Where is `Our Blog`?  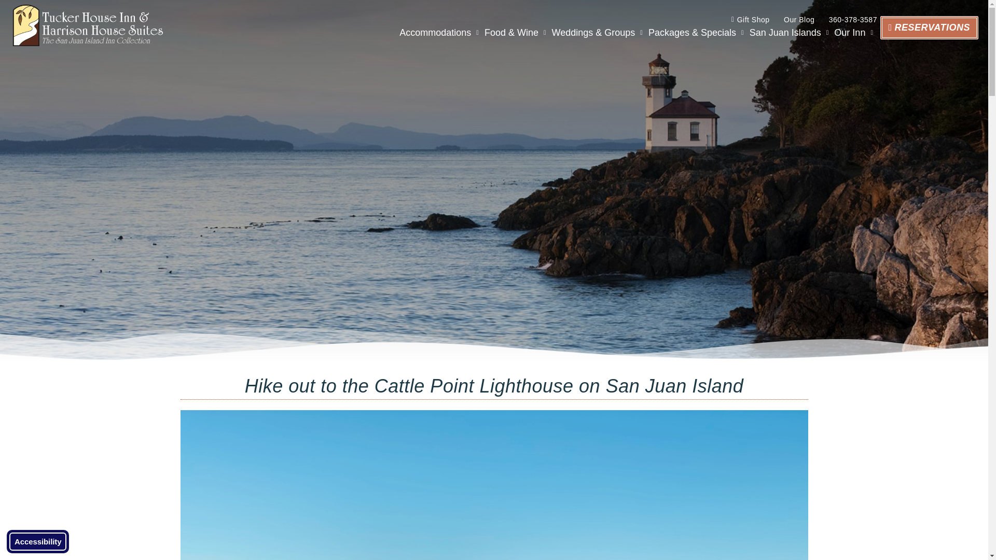 Our Blog is located at coordinates (793, 20).